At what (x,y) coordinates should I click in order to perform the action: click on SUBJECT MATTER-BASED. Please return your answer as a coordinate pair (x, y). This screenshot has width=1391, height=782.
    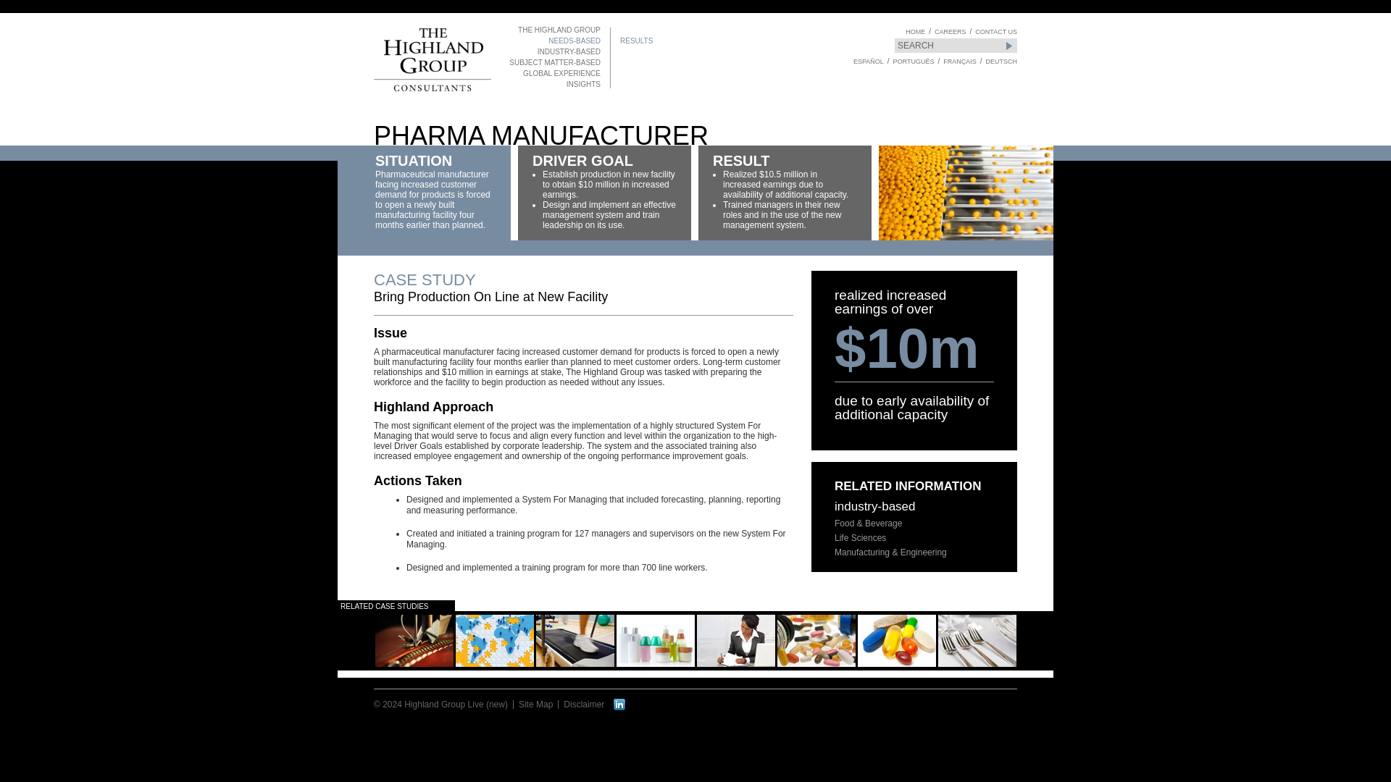
    Looking at the image, I should click on (551, 62).